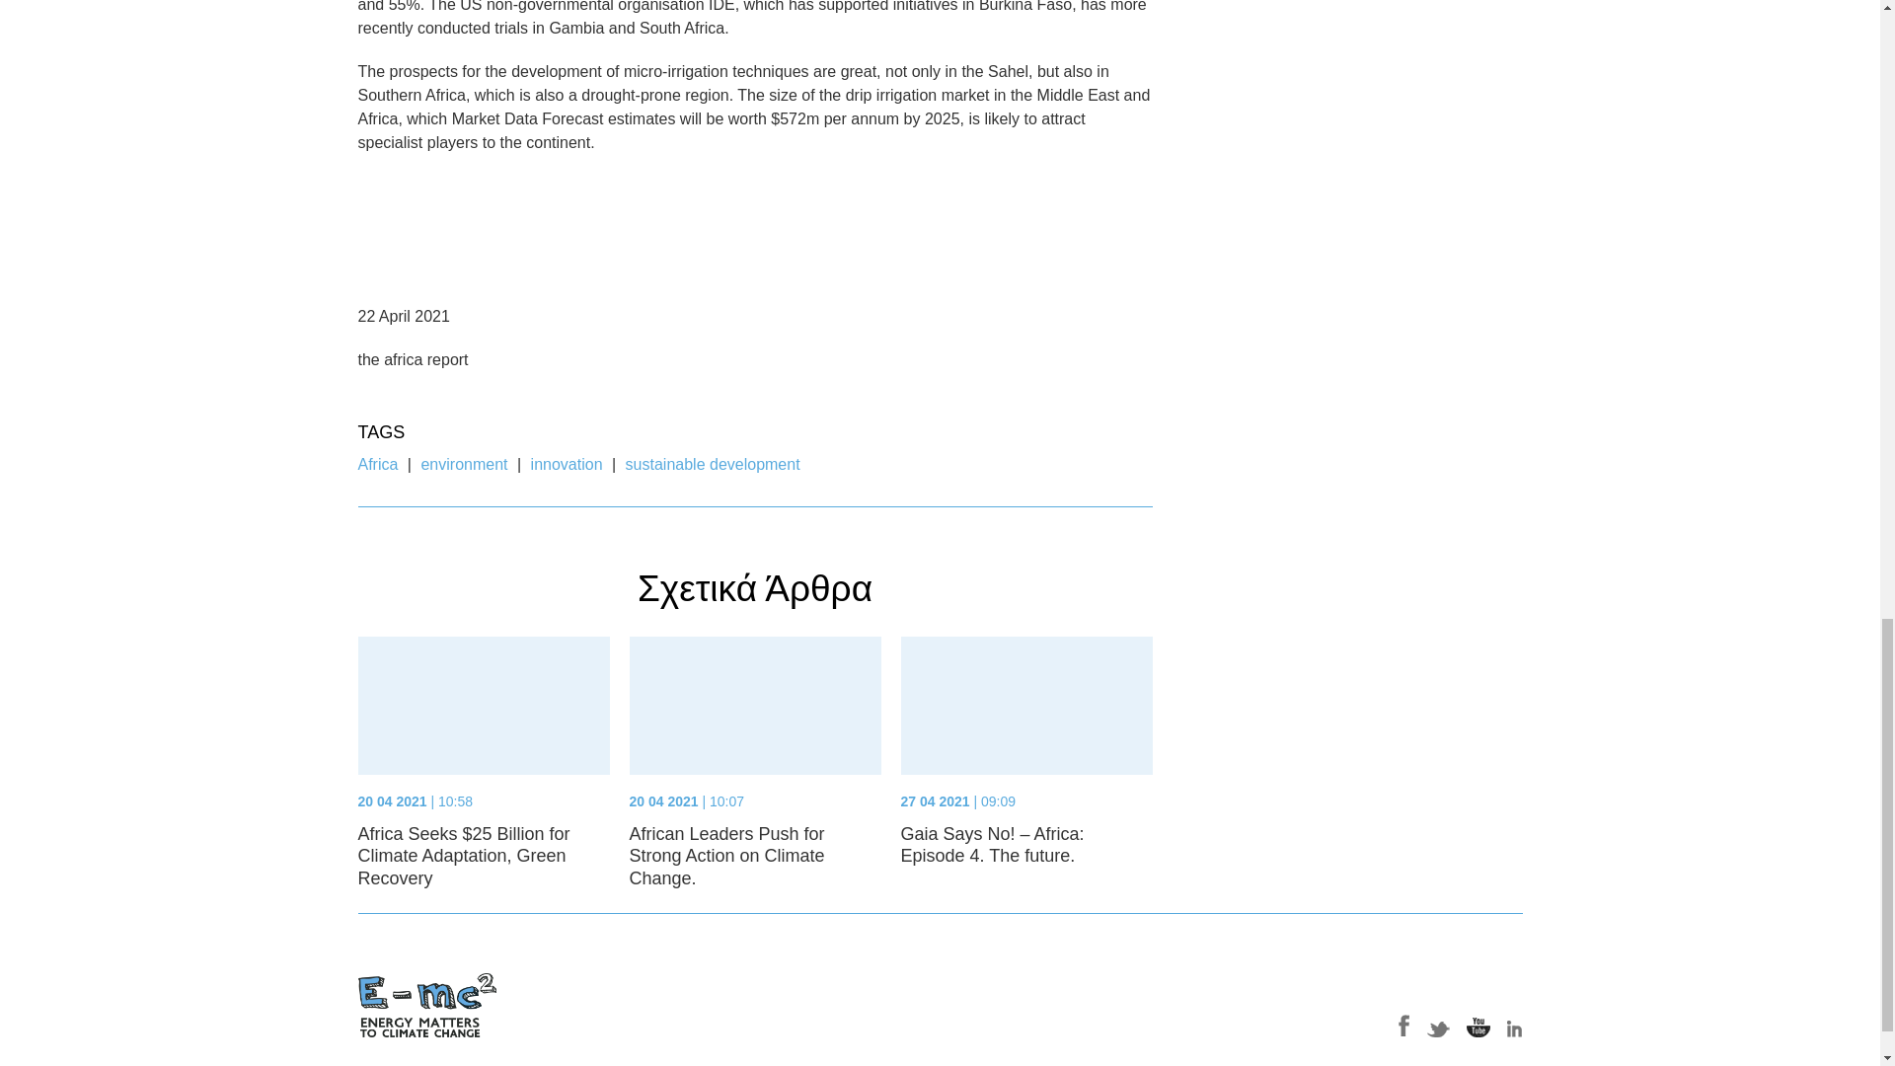  Describe the element at coordinates (713, 464) in the screenshot. I see `sustainable development` at that location.